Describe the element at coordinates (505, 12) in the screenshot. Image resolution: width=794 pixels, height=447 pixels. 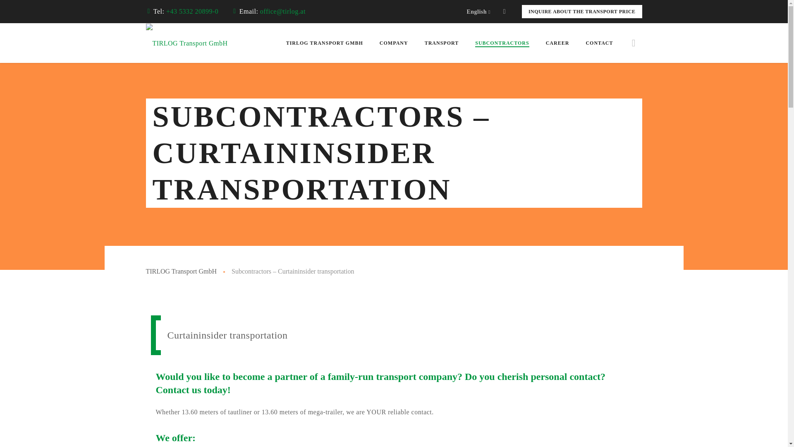
I see `facebook` at that location.